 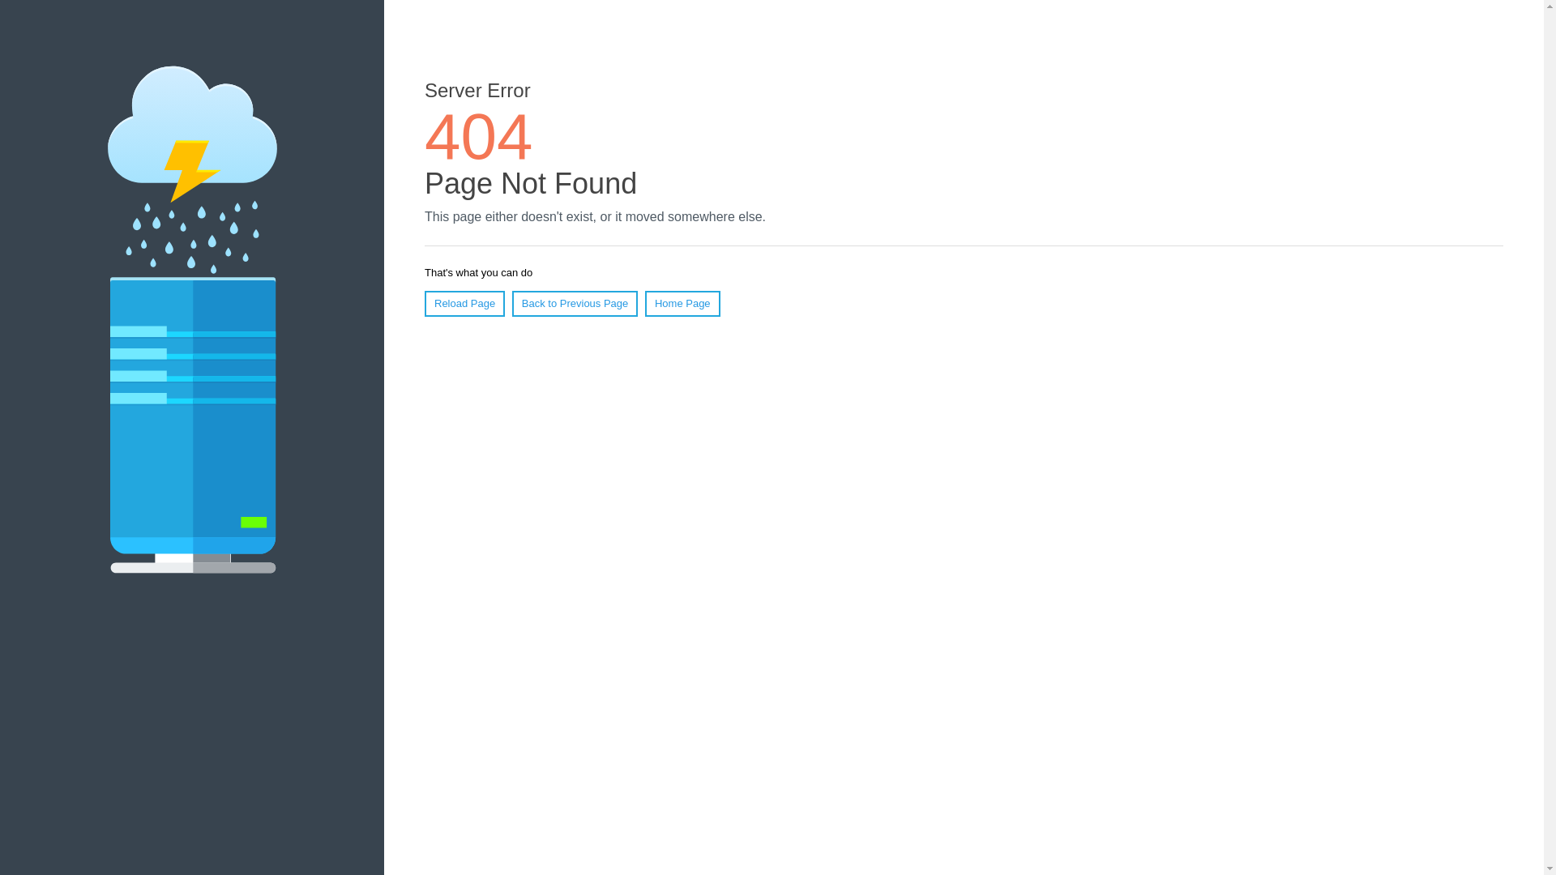 What do you see at coordinates (682, 304) in the screenshot?
I see `Home Page` at bounding box center [682, 304].